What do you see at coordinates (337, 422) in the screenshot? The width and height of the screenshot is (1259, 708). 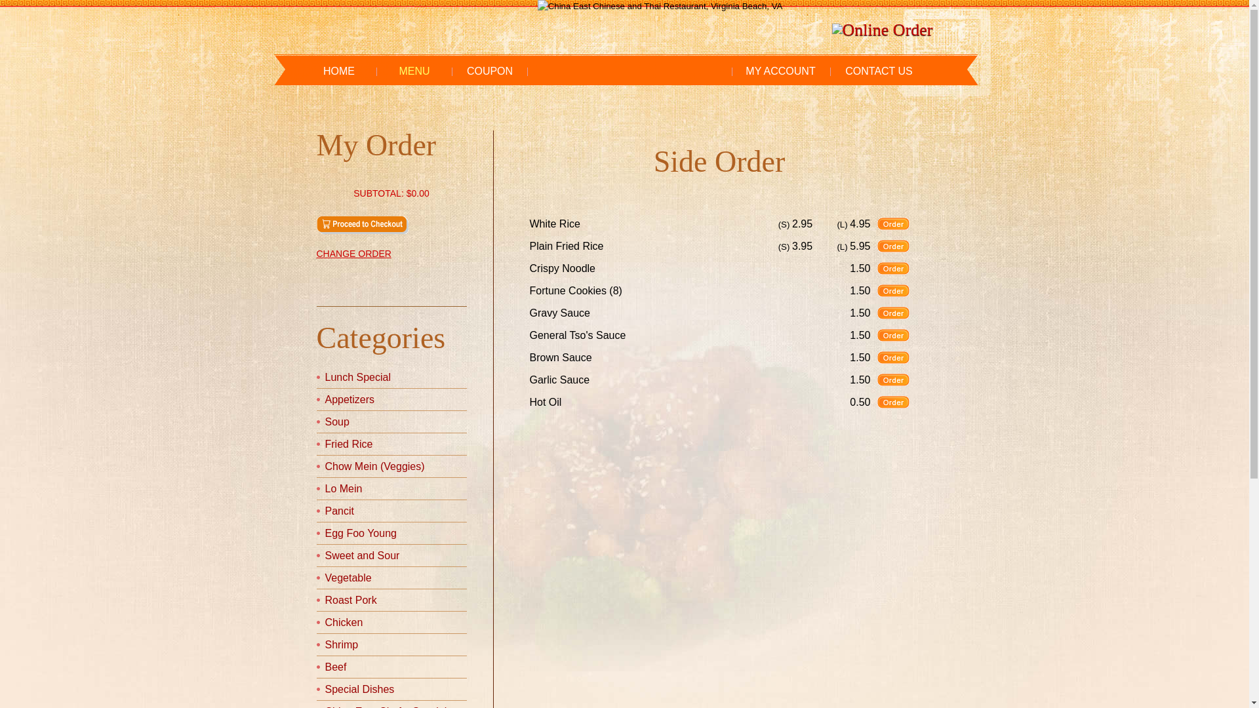 I see `Soup` at bounding box center [337, 422].